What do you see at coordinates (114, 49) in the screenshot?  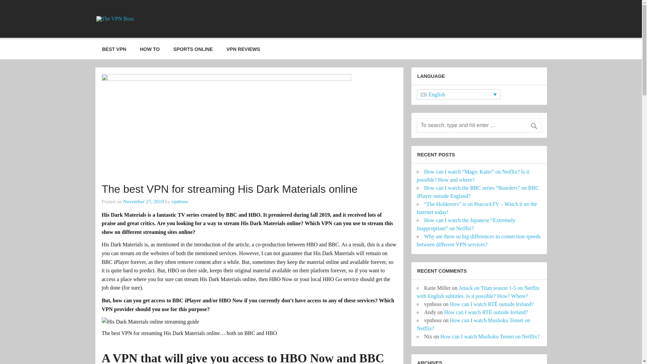 I see `BEST VPN` at bounding box center [114, 49].